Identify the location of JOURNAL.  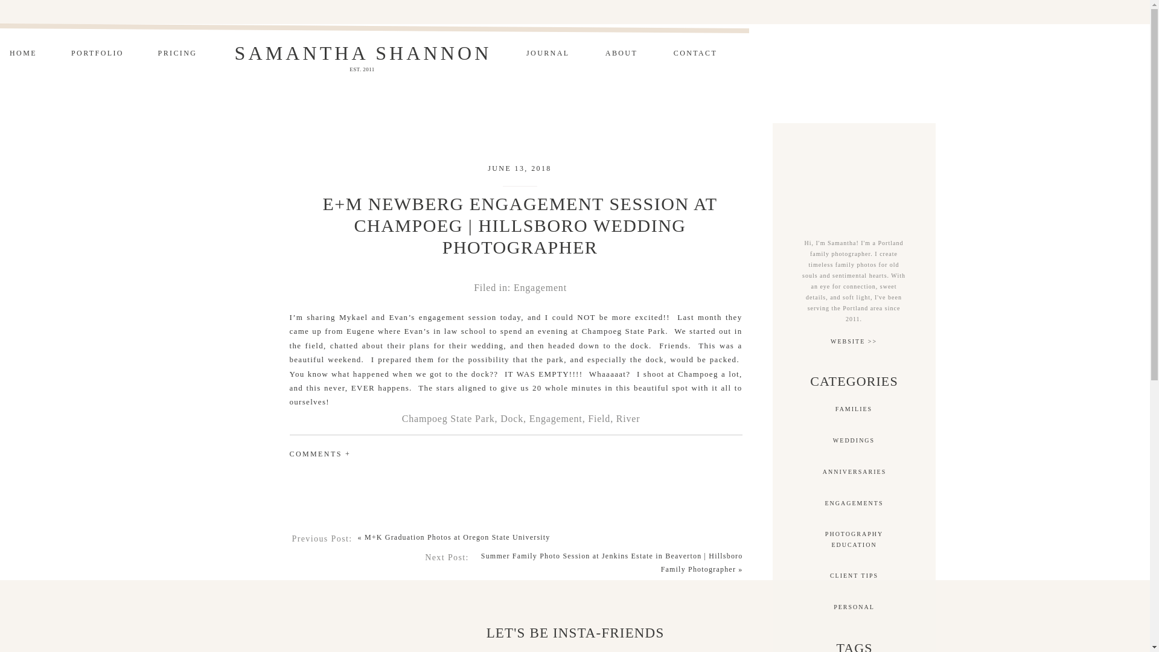
(695, 54).